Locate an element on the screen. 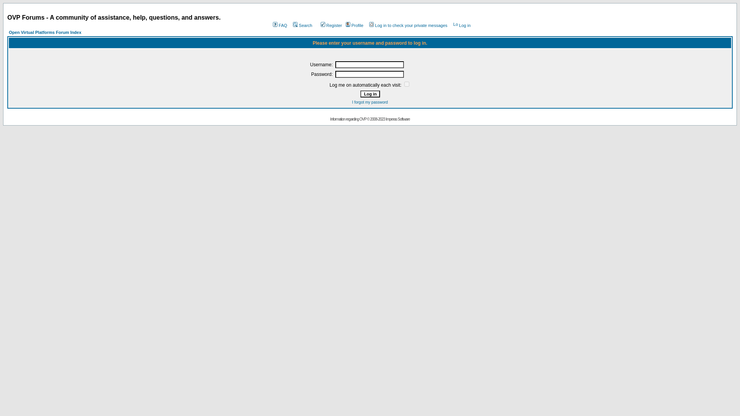 This screenshot has height=416, width=740. FAQ is located at coordinates (279, 25).